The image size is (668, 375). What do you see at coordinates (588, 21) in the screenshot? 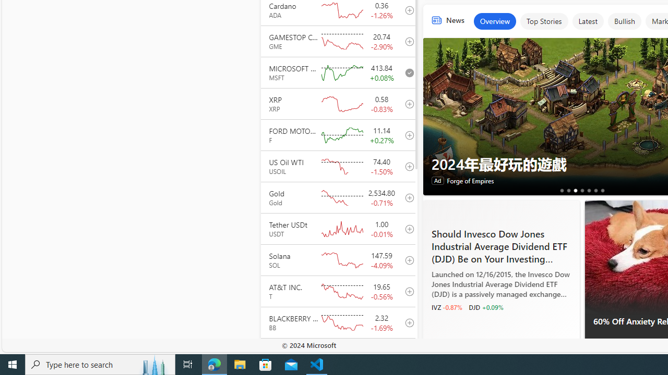
I see `Latest` at bounding box center [588, 21].